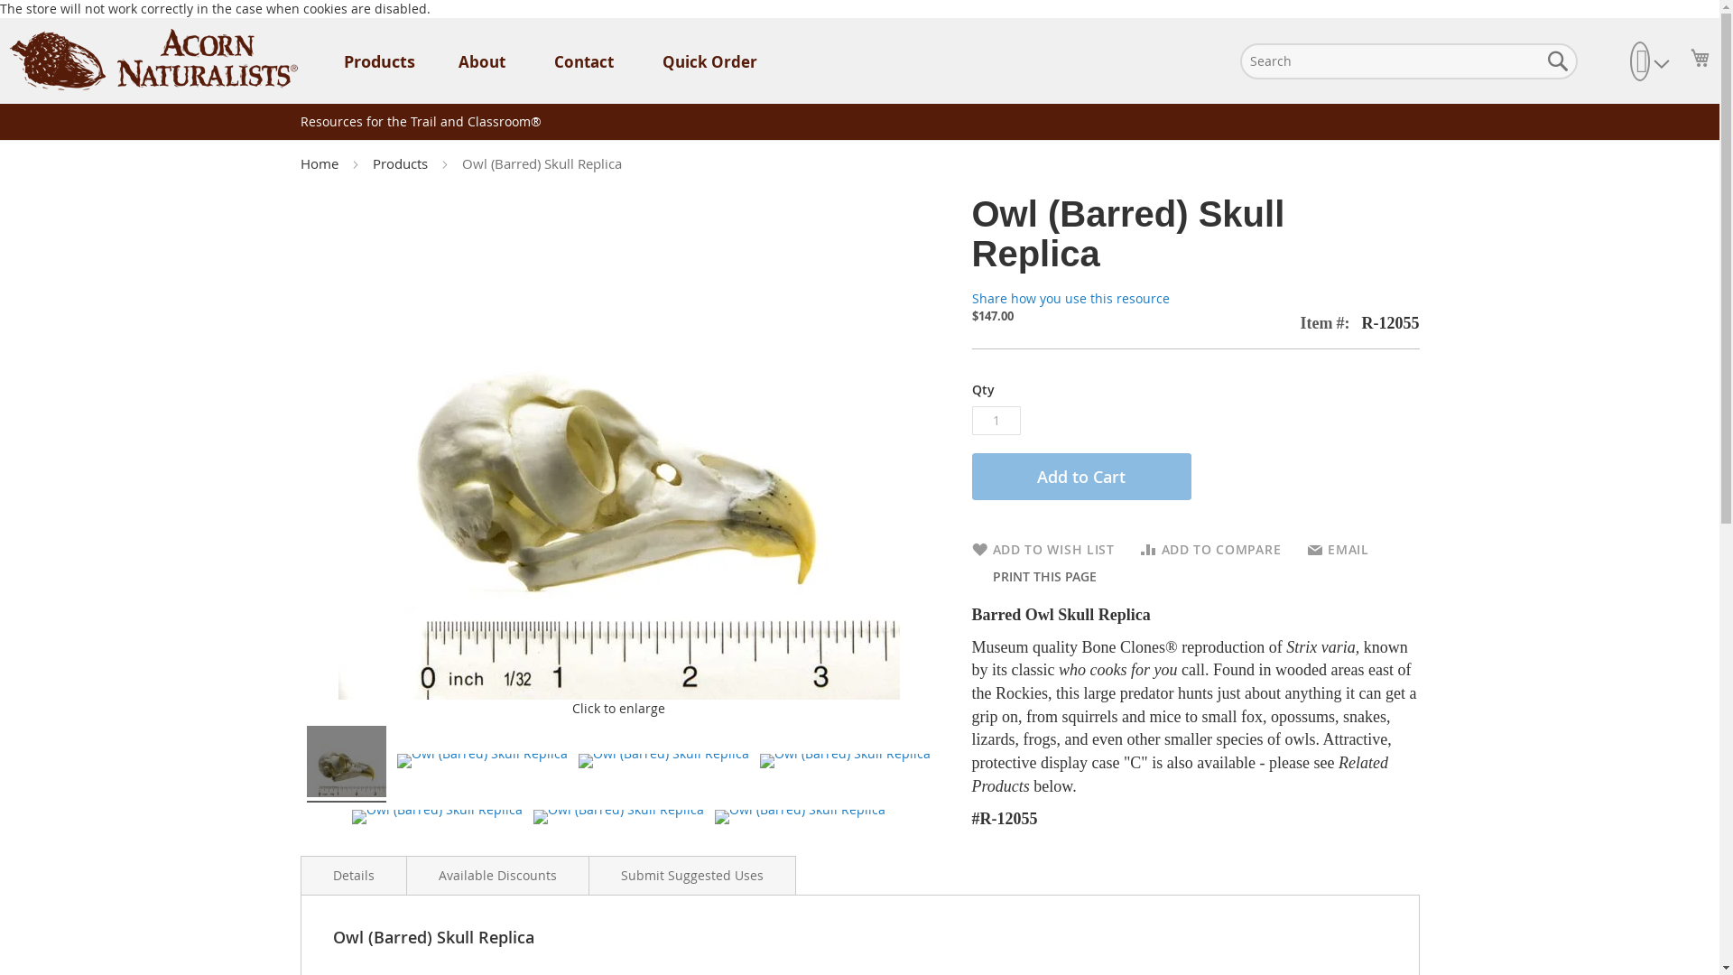 The image size is (1733, 975). I want to click on Quick Order, so click(709, 61).